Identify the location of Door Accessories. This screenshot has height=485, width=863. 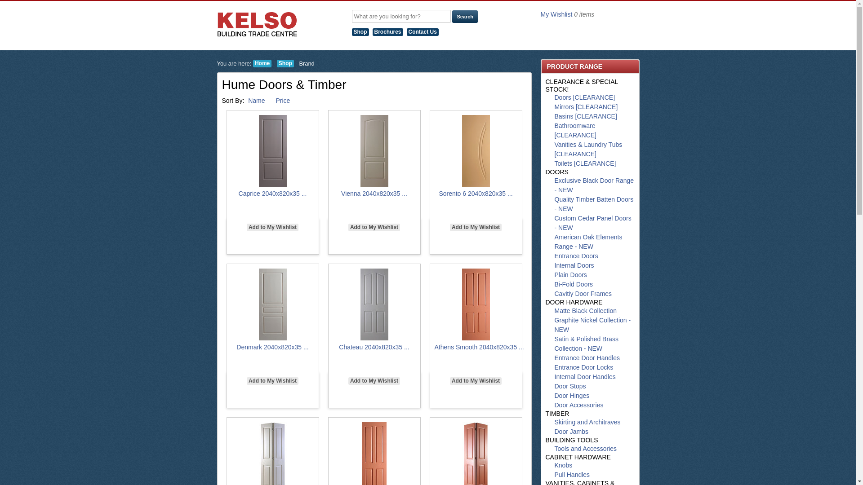
(579, 405).